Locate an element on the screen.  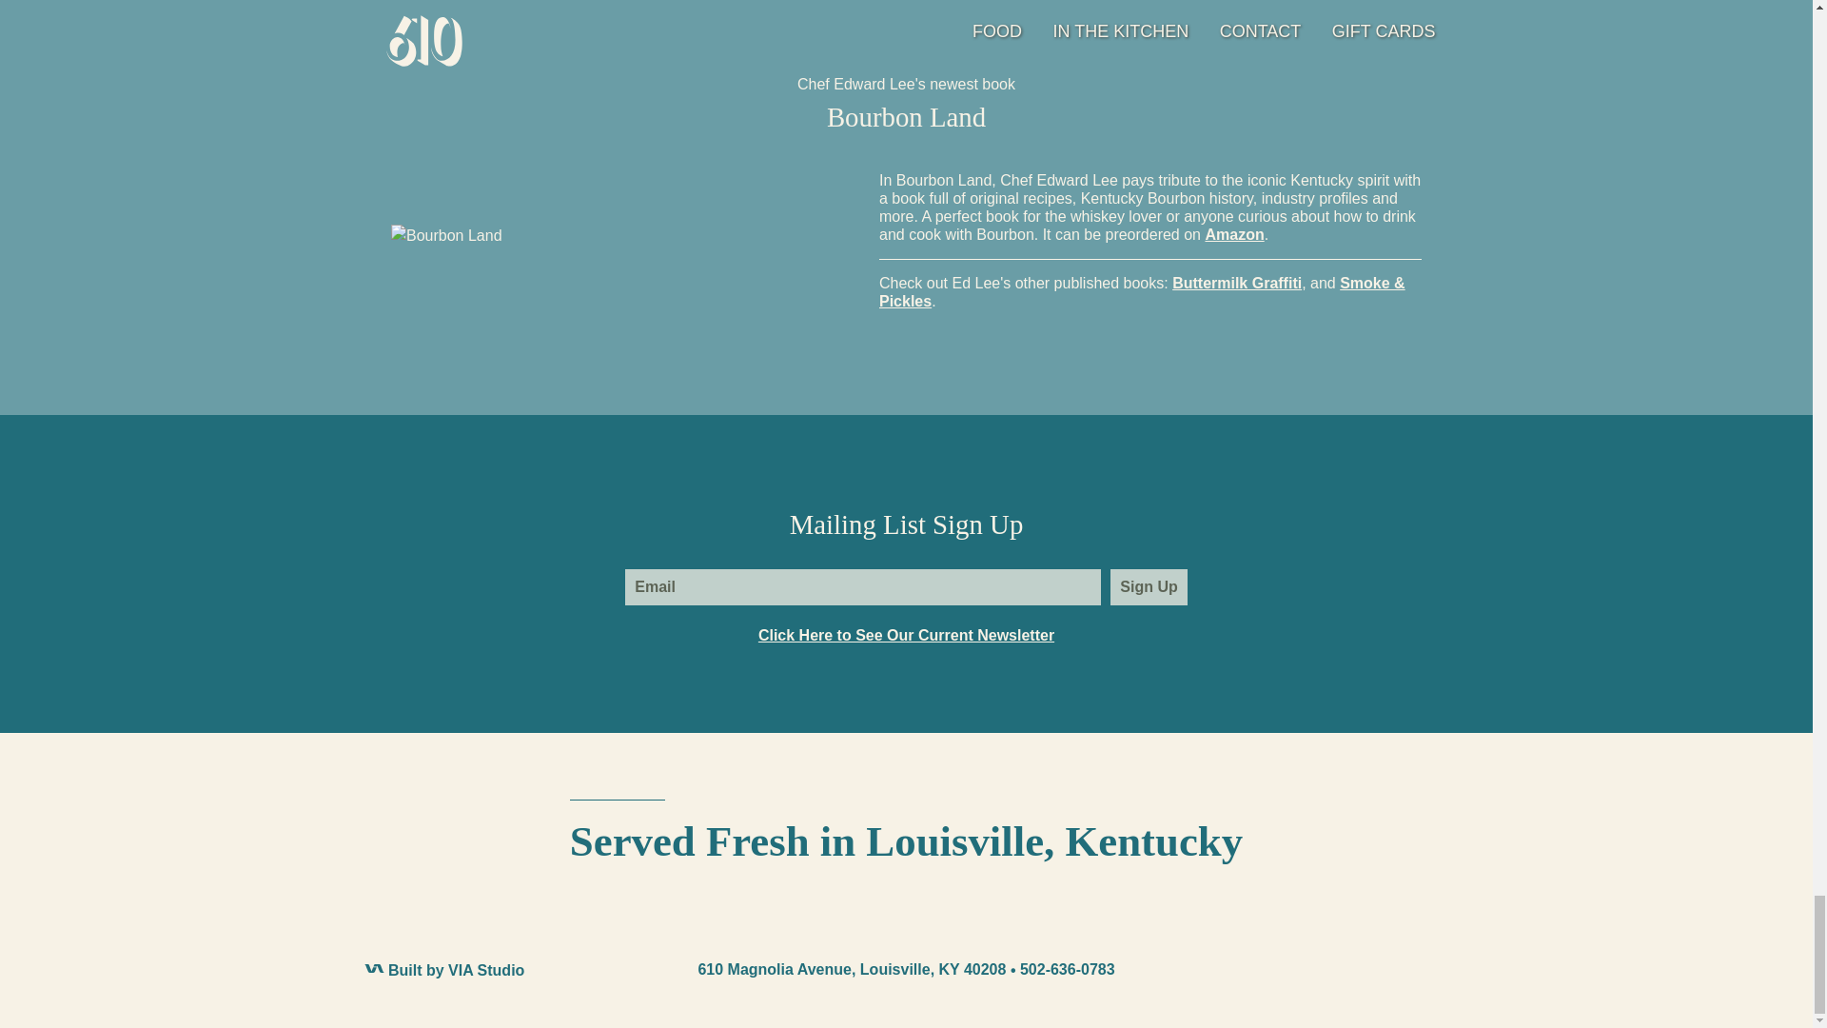
Bourbon Land  is located at coordinates (446, 236).